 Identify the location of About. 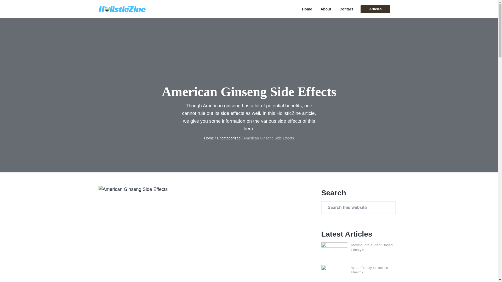
(326, 9).